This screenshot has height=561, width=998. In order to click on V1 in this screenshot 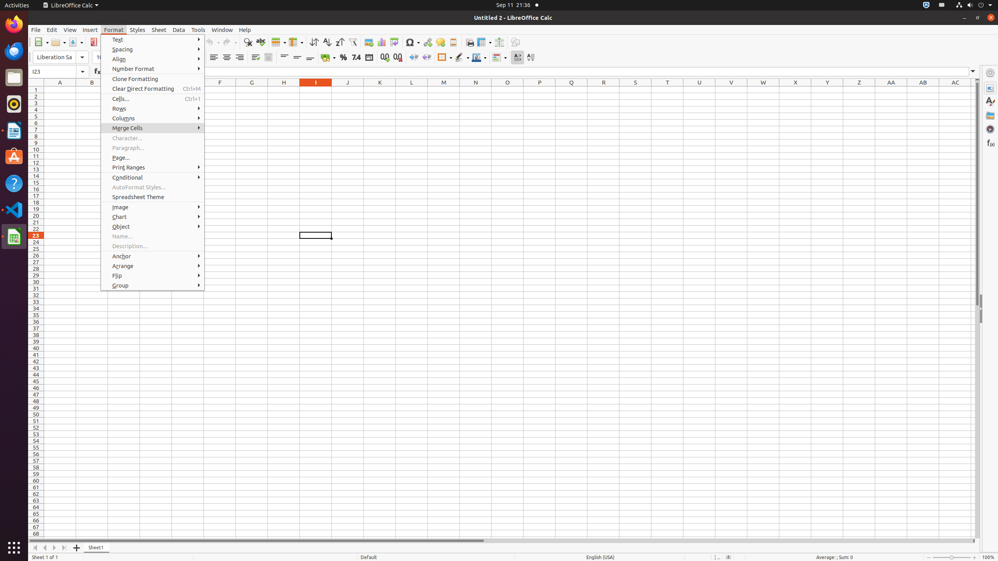, I will do `click(731, 90)`.